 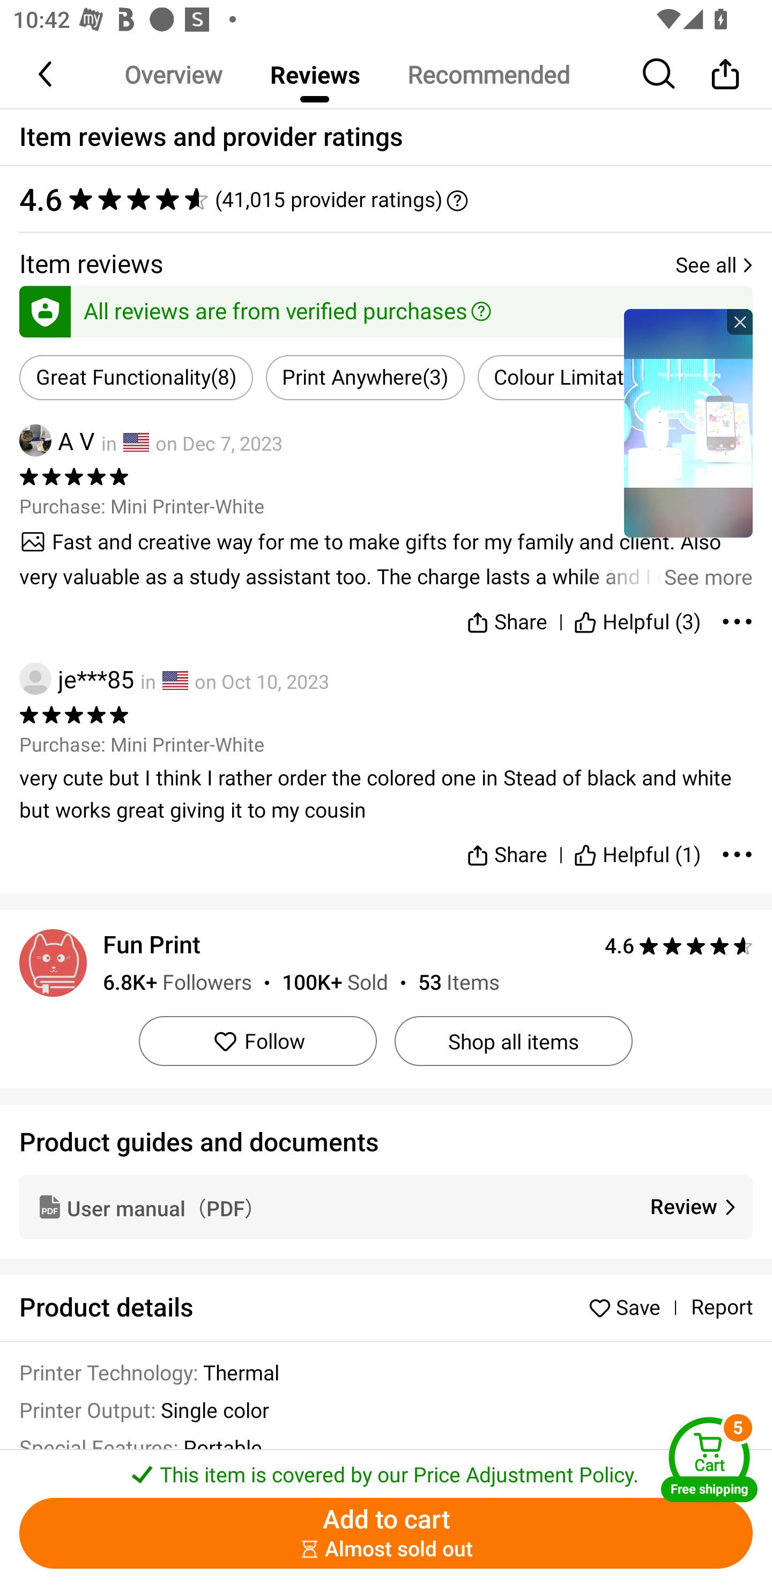 What do you see at coordinates (722, 1307) in the screenshot?
I see `Report` at bounding box center [722, 1307].